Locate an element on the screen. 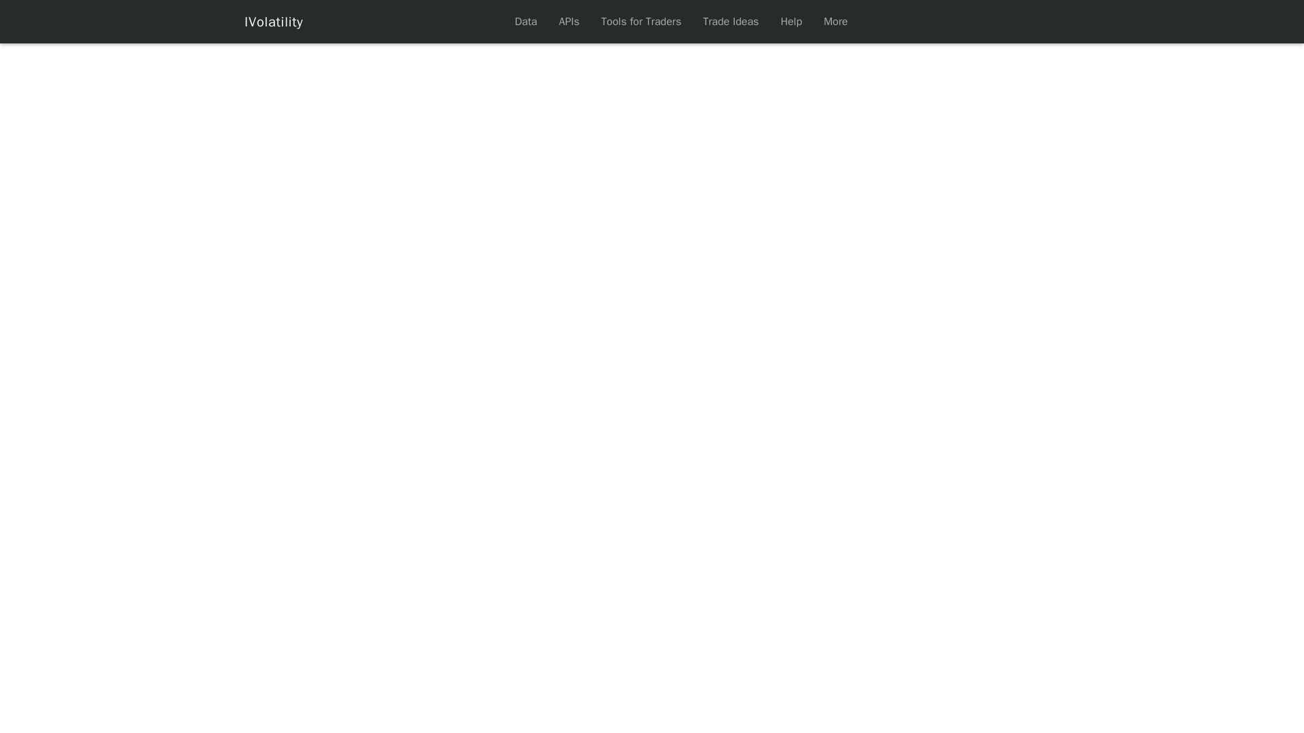  Trade Ideas is located at coordinates (731, 22).